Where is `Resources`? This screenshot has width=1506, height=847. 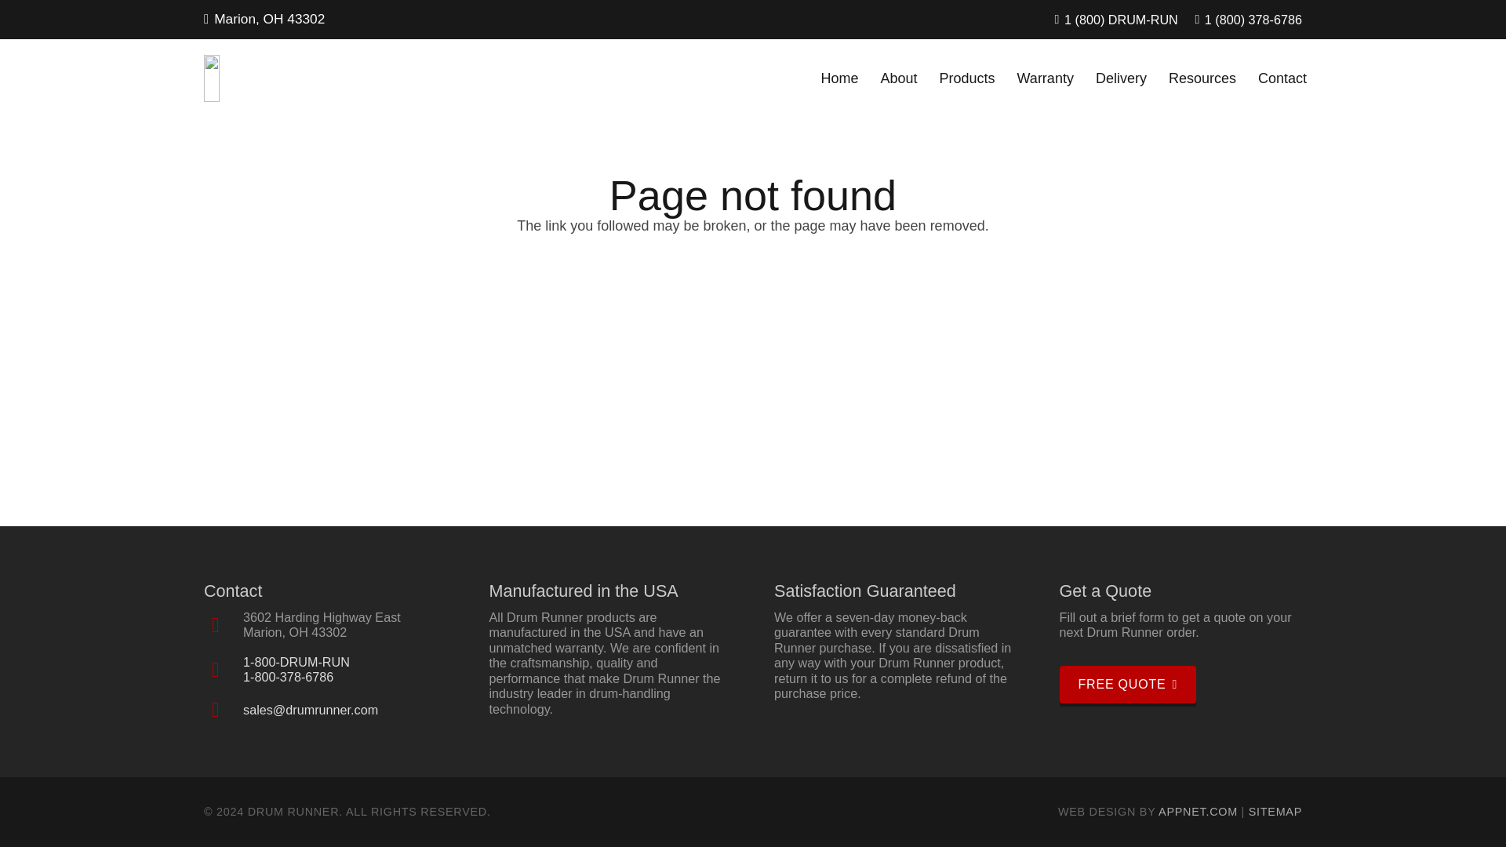
Resources is located at coordinates (1202, 78).